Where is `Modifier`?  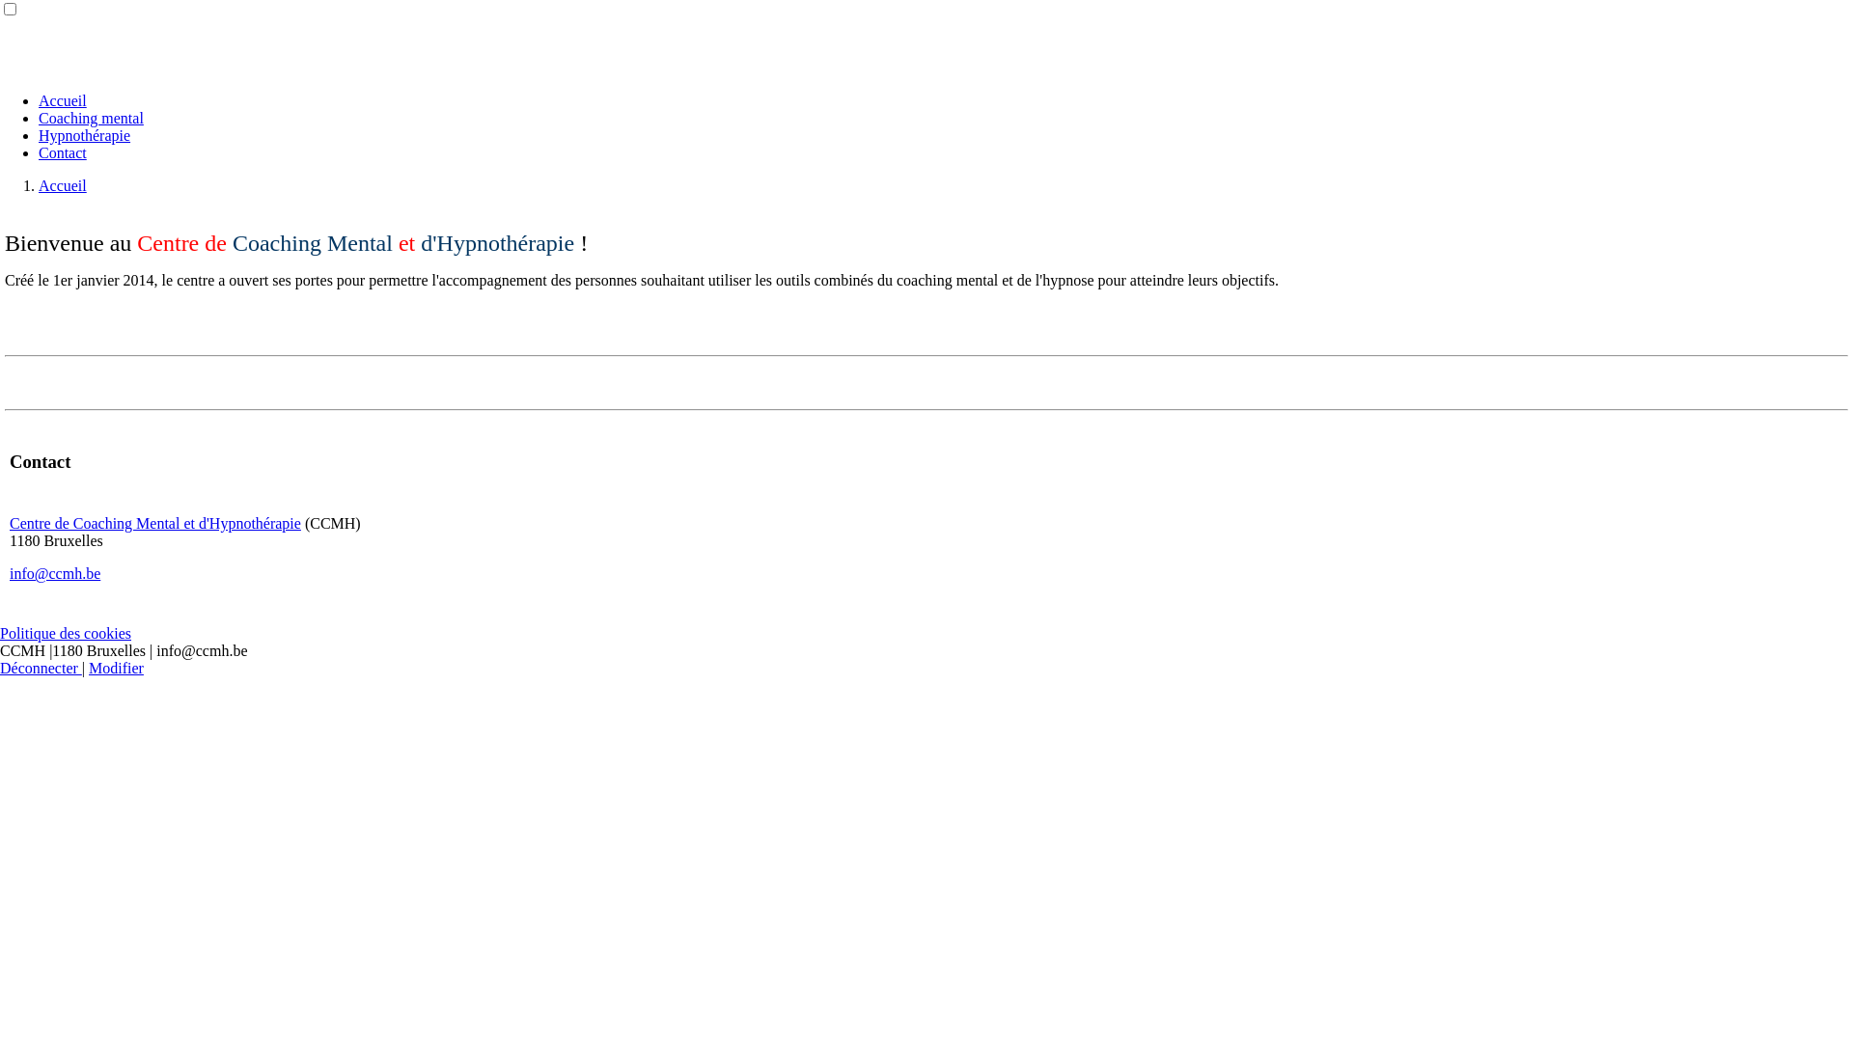
Modifier is located at coordinates (116, 668).